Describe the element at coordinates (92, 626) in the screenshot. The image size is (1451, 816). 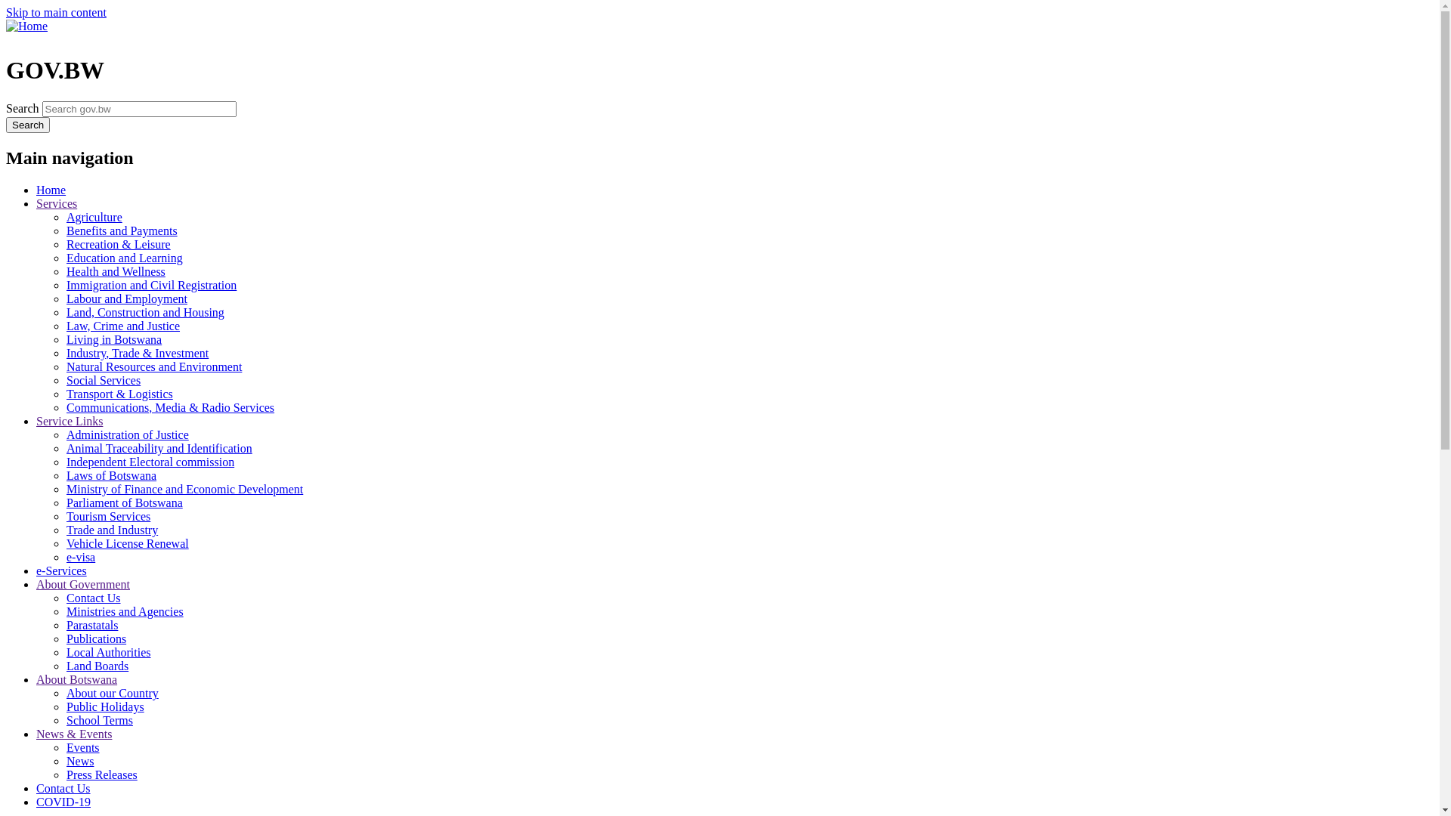
I see `Parastatals` at that location.